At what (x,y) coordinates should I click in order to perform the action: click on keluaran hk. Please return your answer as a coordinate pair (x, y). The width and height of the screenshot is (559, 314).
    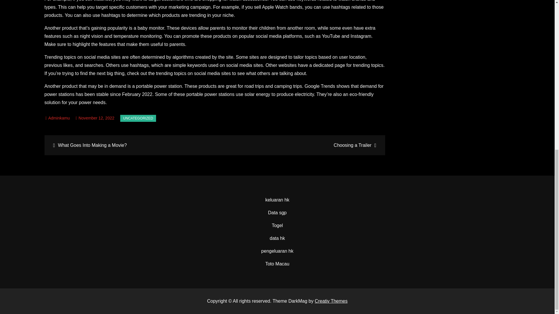
    Looking at the image, I should click on (277, 200).